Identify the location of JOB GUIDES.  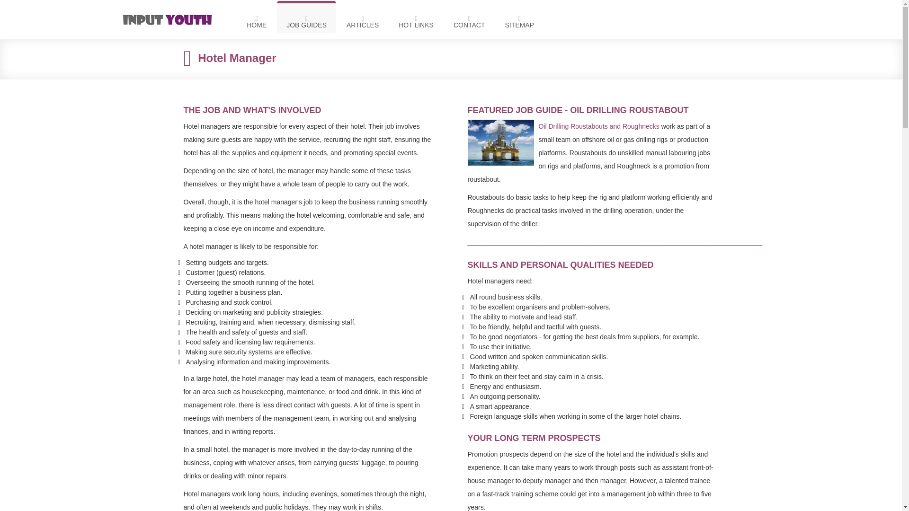
(307, 17).